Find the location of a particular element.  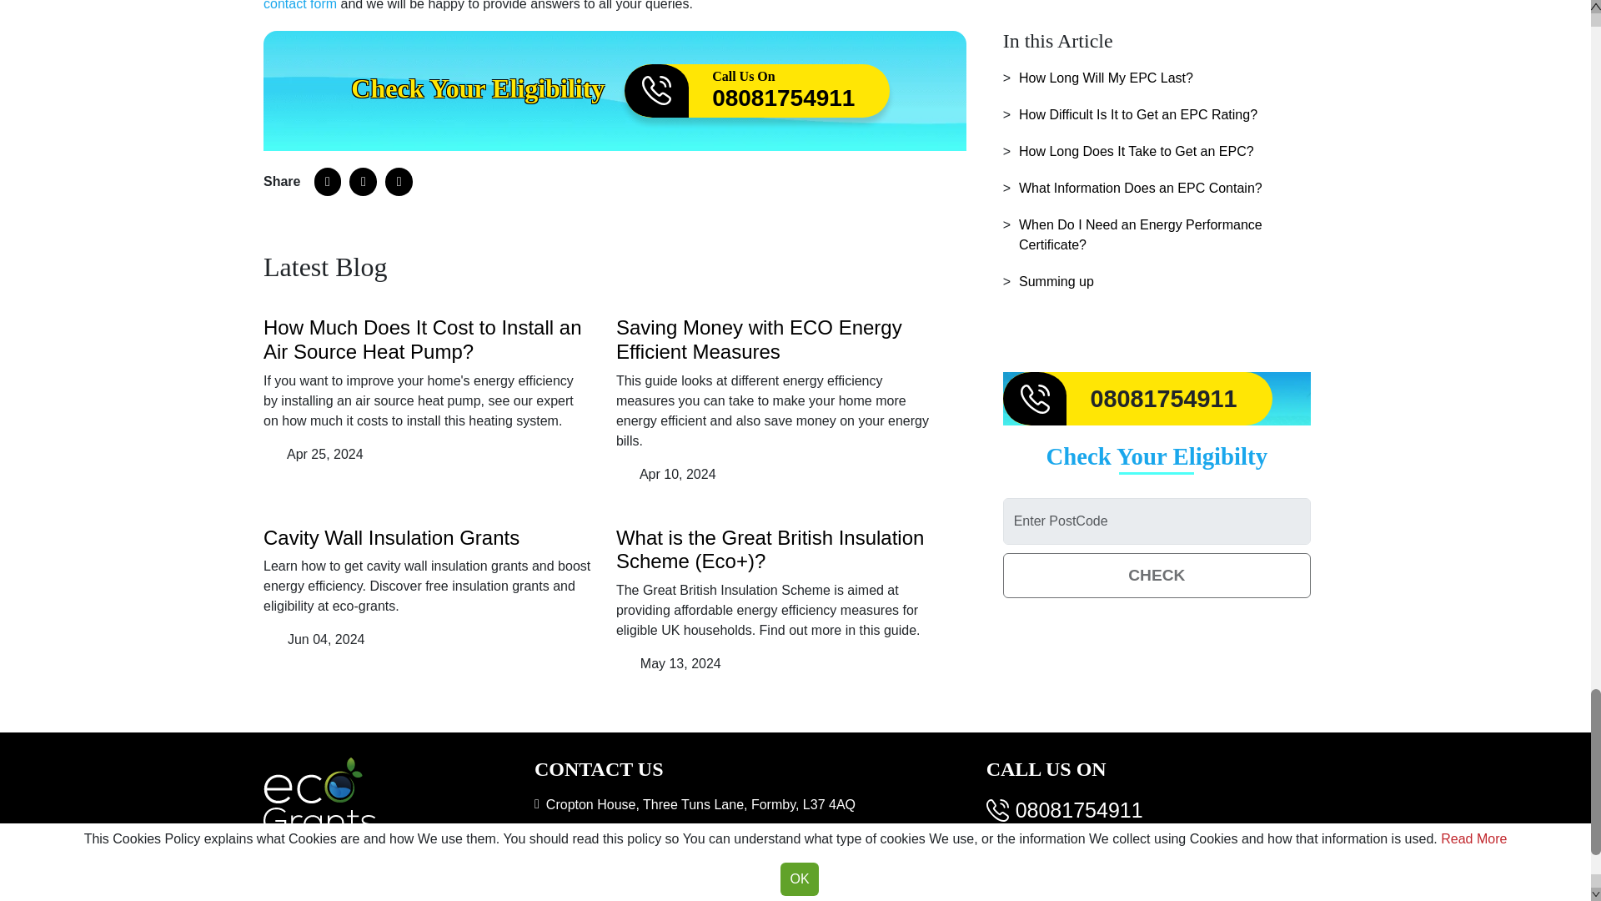

fill out our contact form is located at coordinates (423, 340).